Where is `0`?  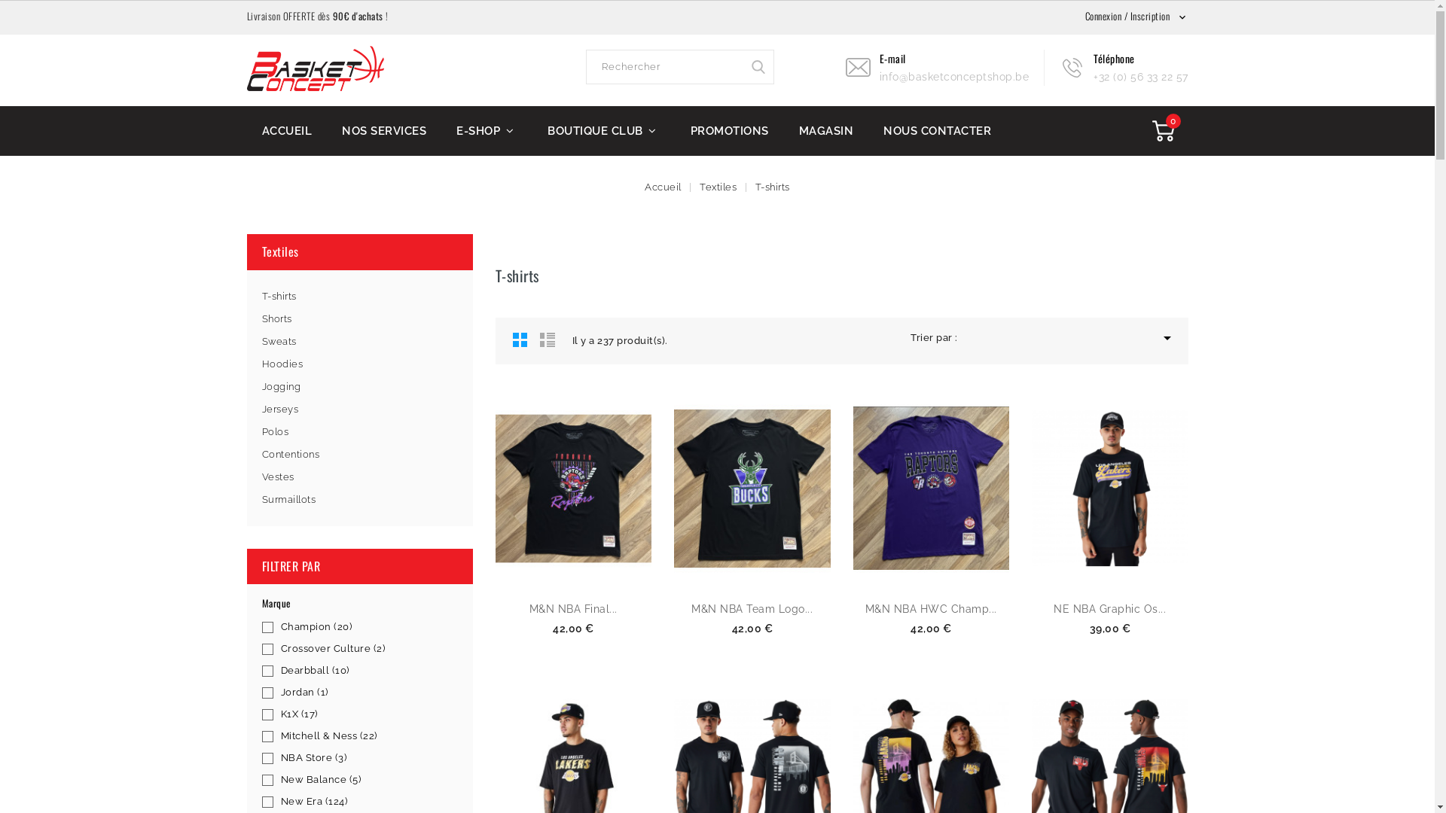 0 is located at coordinates (1164, 131).